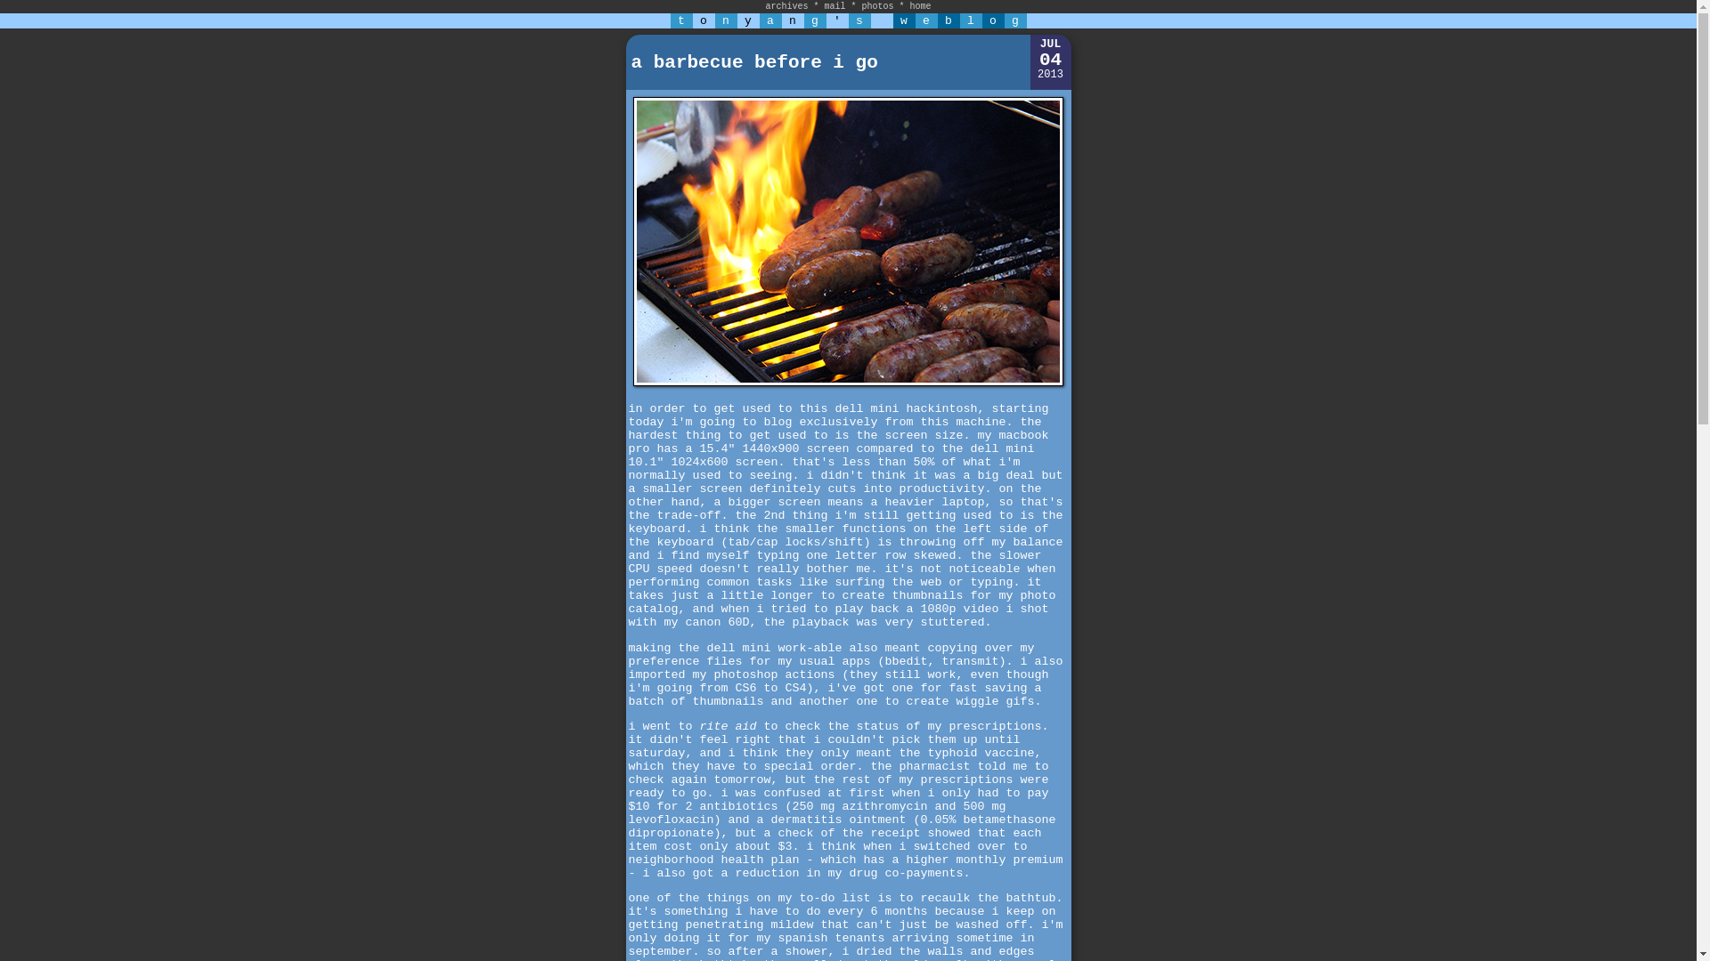  Describe the element at coordinates (834, 6) in the screenshot. I see `mail` at that location.